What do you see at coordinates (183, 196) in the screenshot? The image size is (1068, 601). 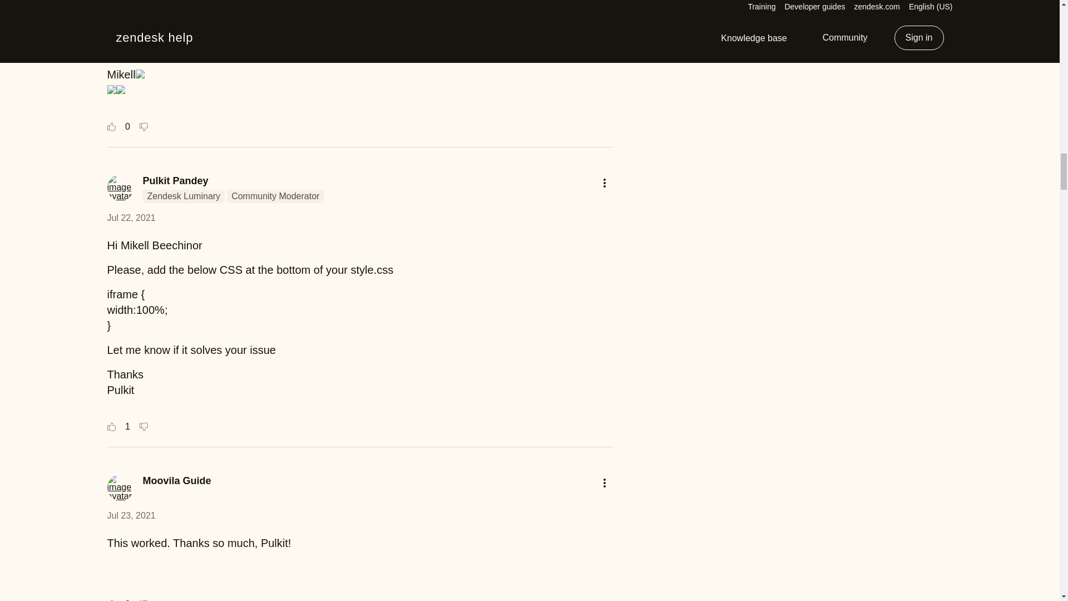 I see `This user is a member of the Zendesk Luminaries program` at bounding box center [183, 196].